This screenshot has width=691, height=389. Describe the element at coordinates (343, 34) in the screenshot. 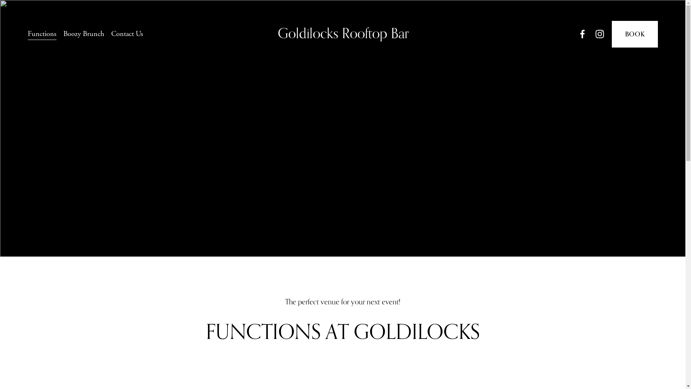

I see `Goldilocks Rooftop Bar` at that location.